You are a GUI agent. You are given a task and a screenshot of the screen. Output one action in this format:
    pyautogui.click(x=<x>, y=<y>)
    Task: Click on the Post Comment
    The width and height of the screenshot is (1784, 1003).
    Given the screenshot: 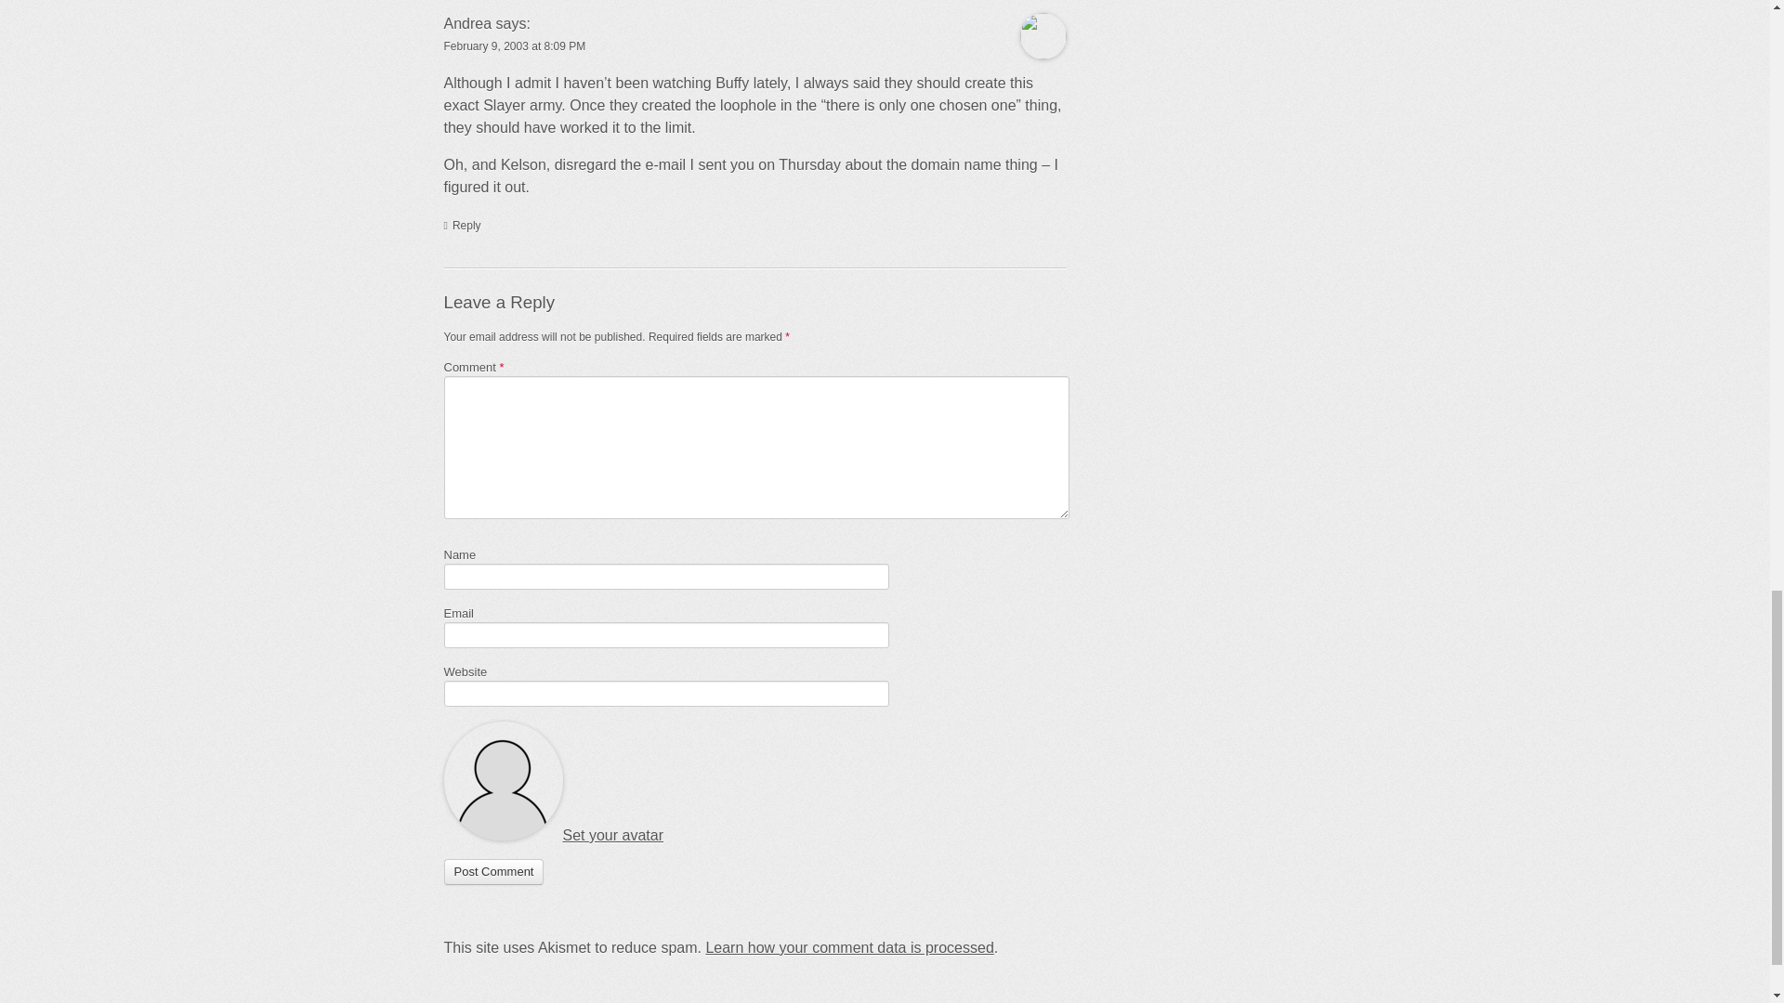 What is the action you would take?
    pyautogui.click(x=494, y=871)
    